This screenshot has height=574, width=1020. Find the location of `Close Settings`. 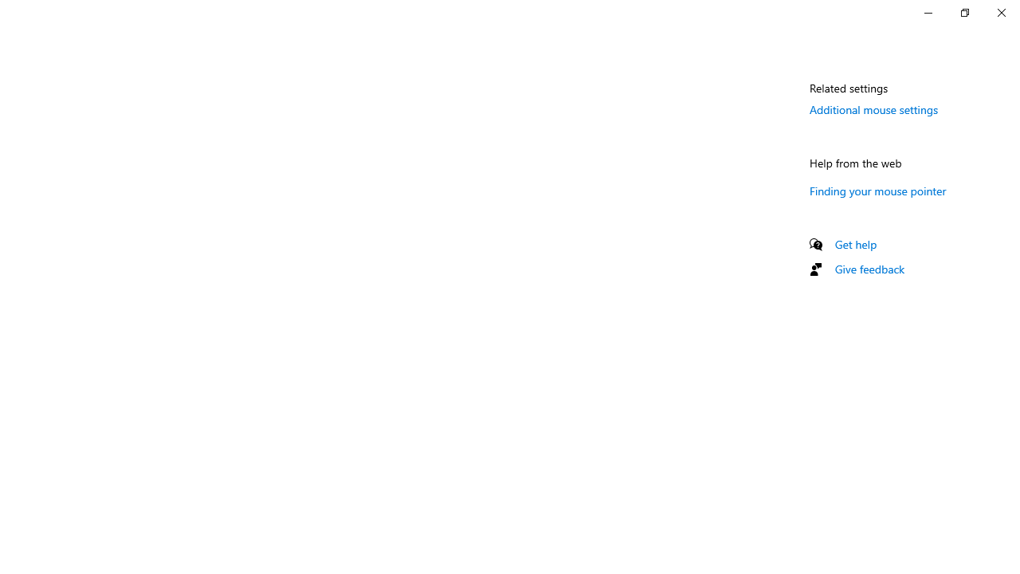

Close Settings is located at coordinates (1001, 13).